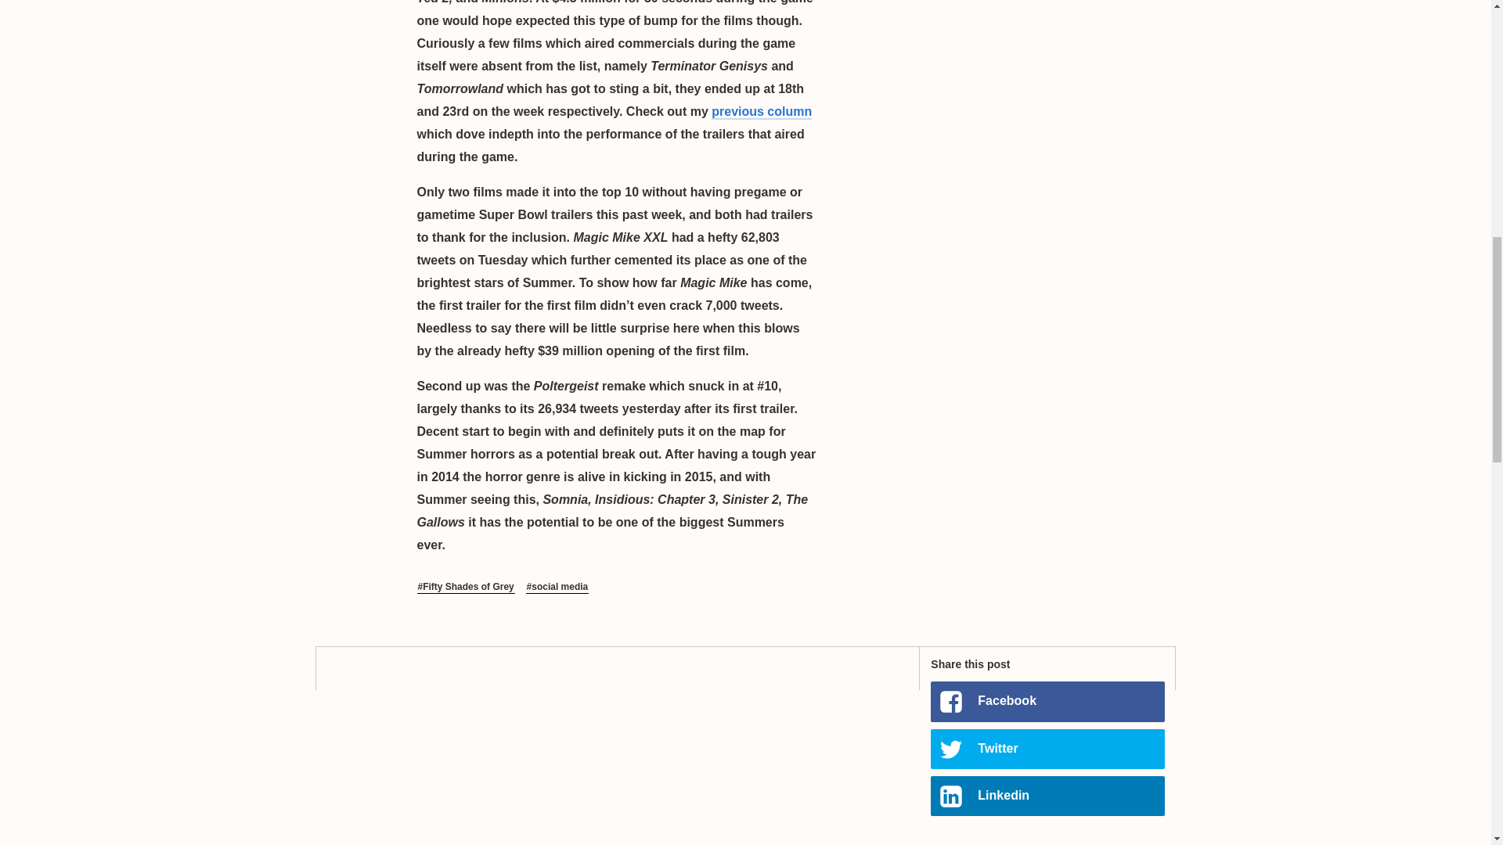  Describe the element at coordinates (761, 112) in the screenshot. I see `previous column` at that location.